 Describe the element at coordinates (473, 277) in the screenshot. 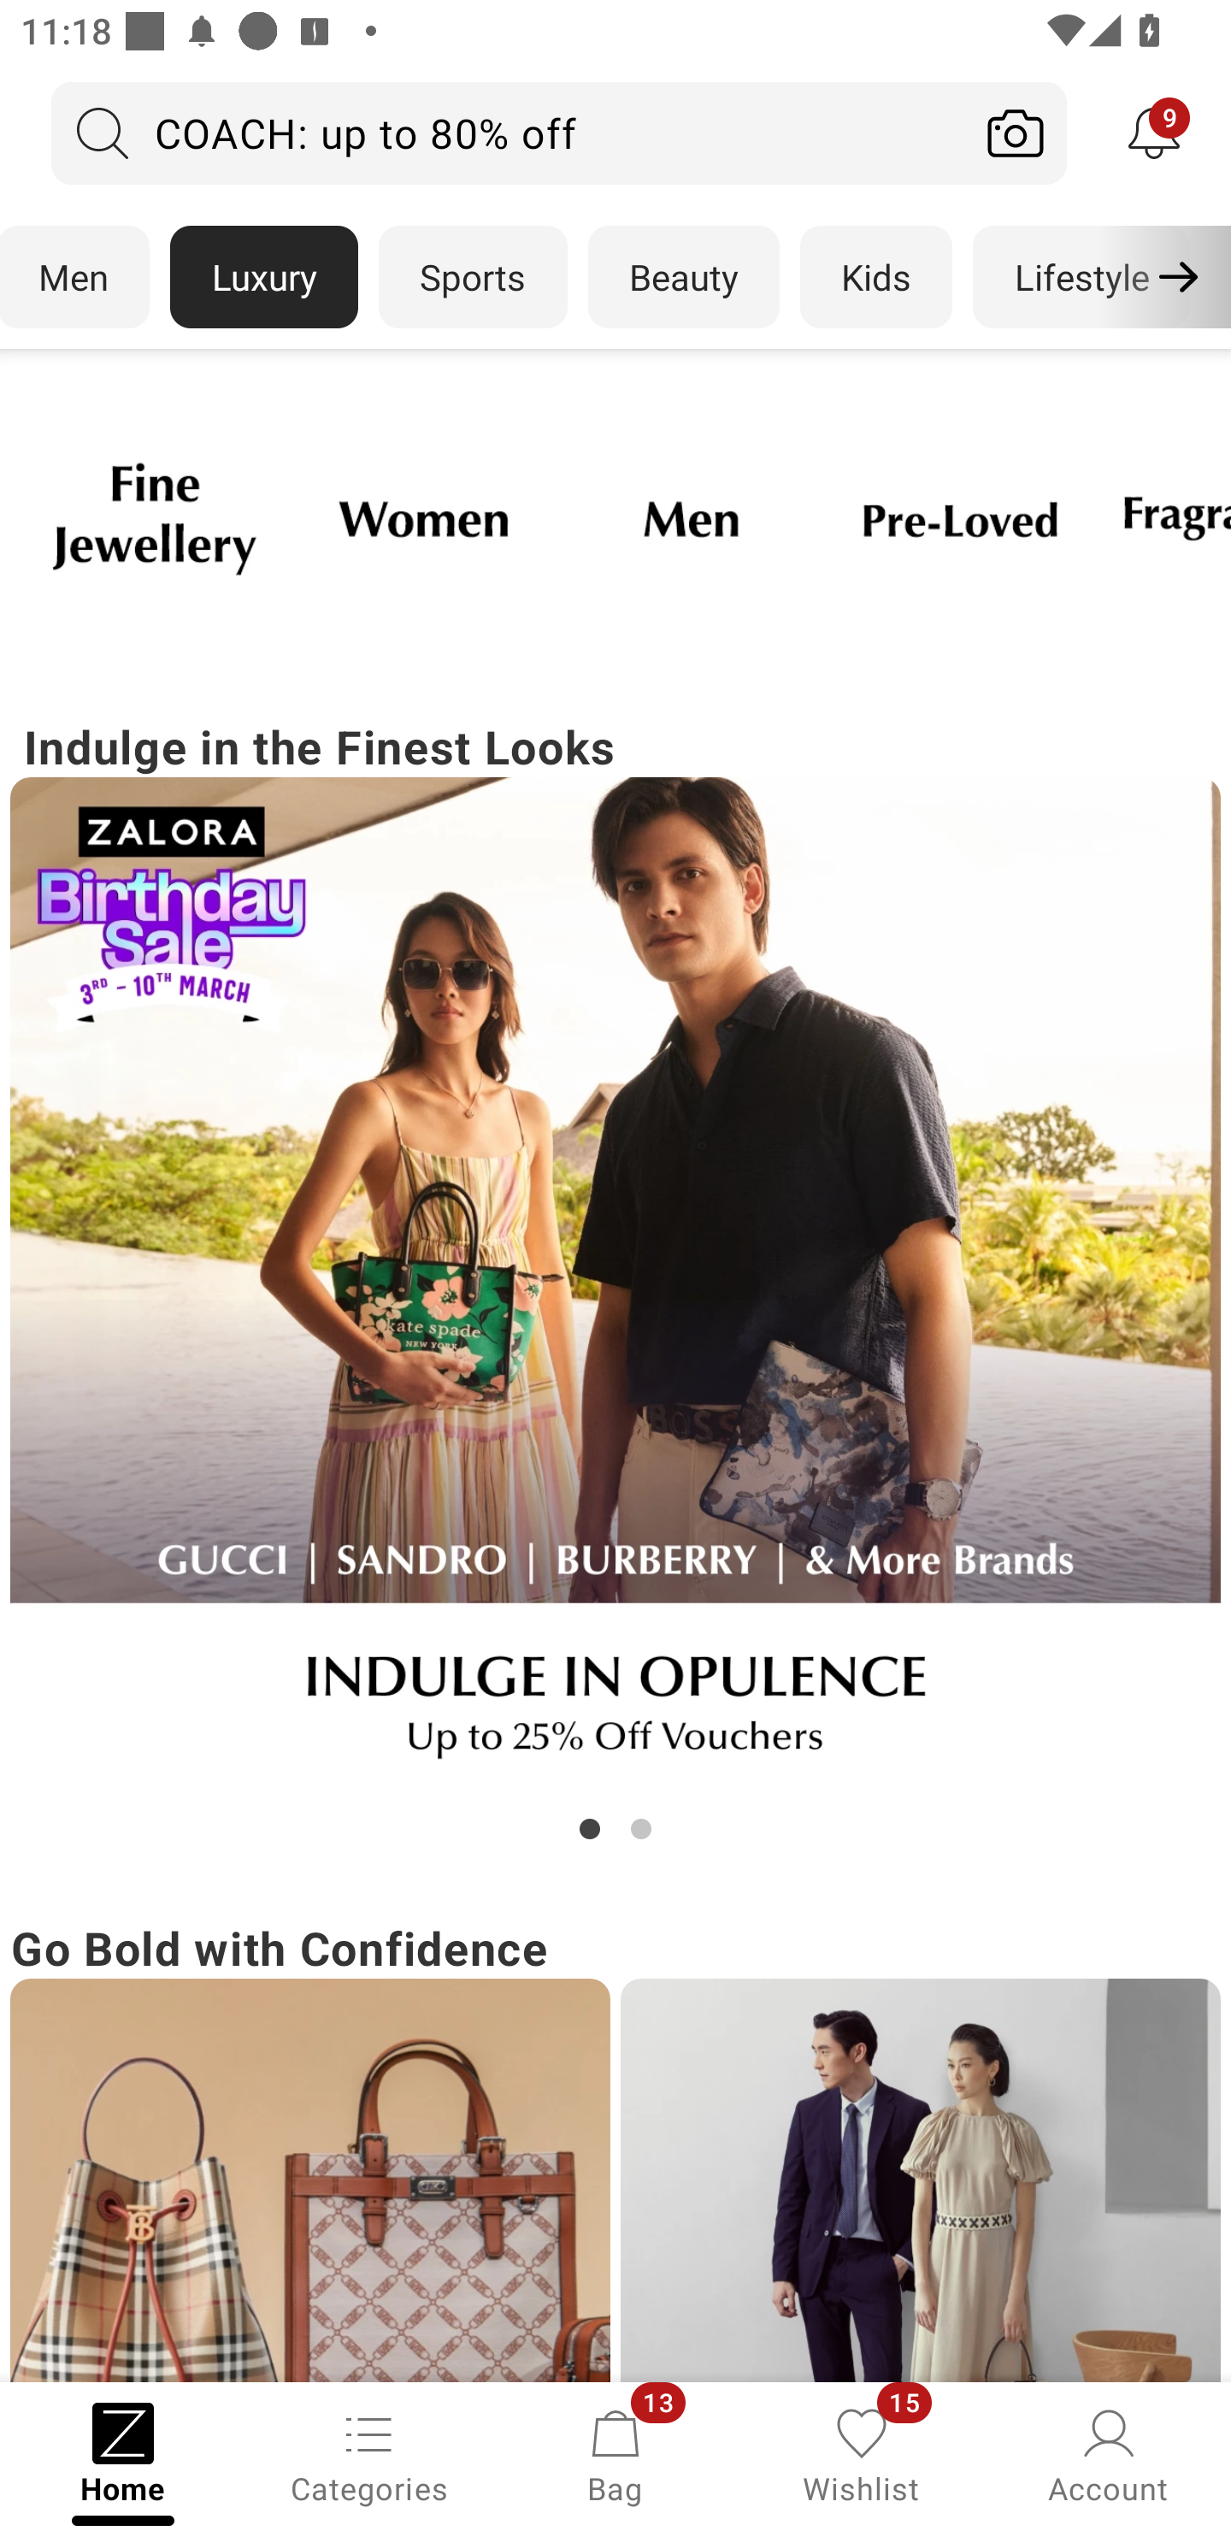

I see `Sports` at that location.